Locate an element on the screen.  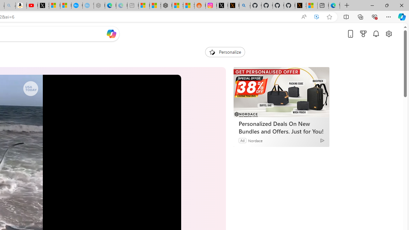
Personalized Deals On New Bundles and Offers. Just for You! is located at coordinates (281, 127).